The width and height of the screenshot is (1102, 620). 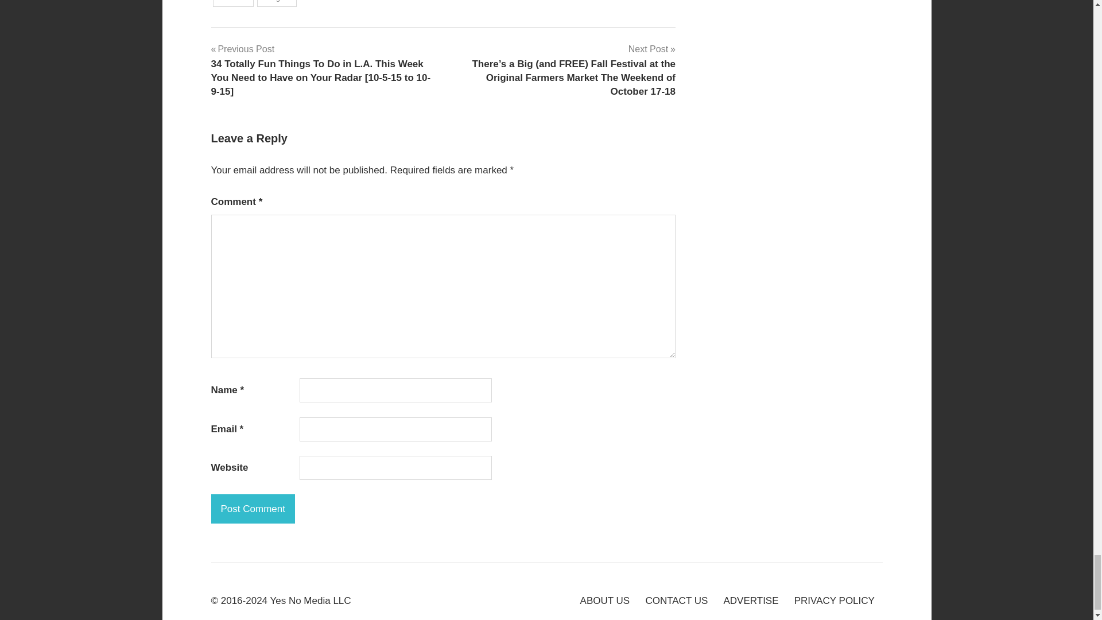 I want to click on dodgers, so click(x=277, y=3).